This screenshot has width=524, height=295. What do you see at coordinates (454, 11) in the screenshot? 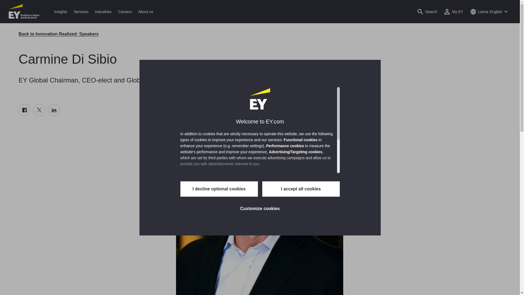
I see `My EY` at bounding box center [454, 11].